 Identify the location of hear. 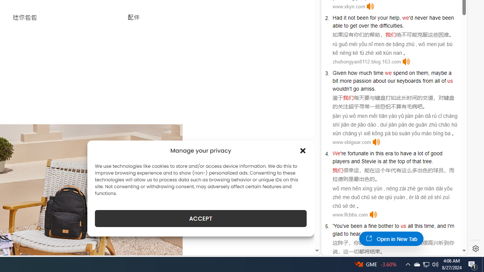
(355, 234).